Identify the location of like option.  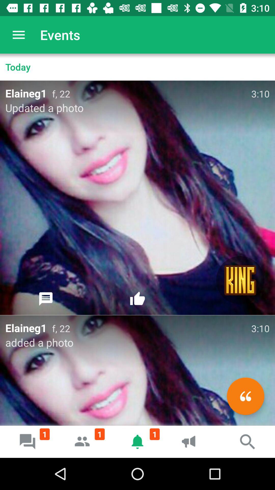
(137, 299).